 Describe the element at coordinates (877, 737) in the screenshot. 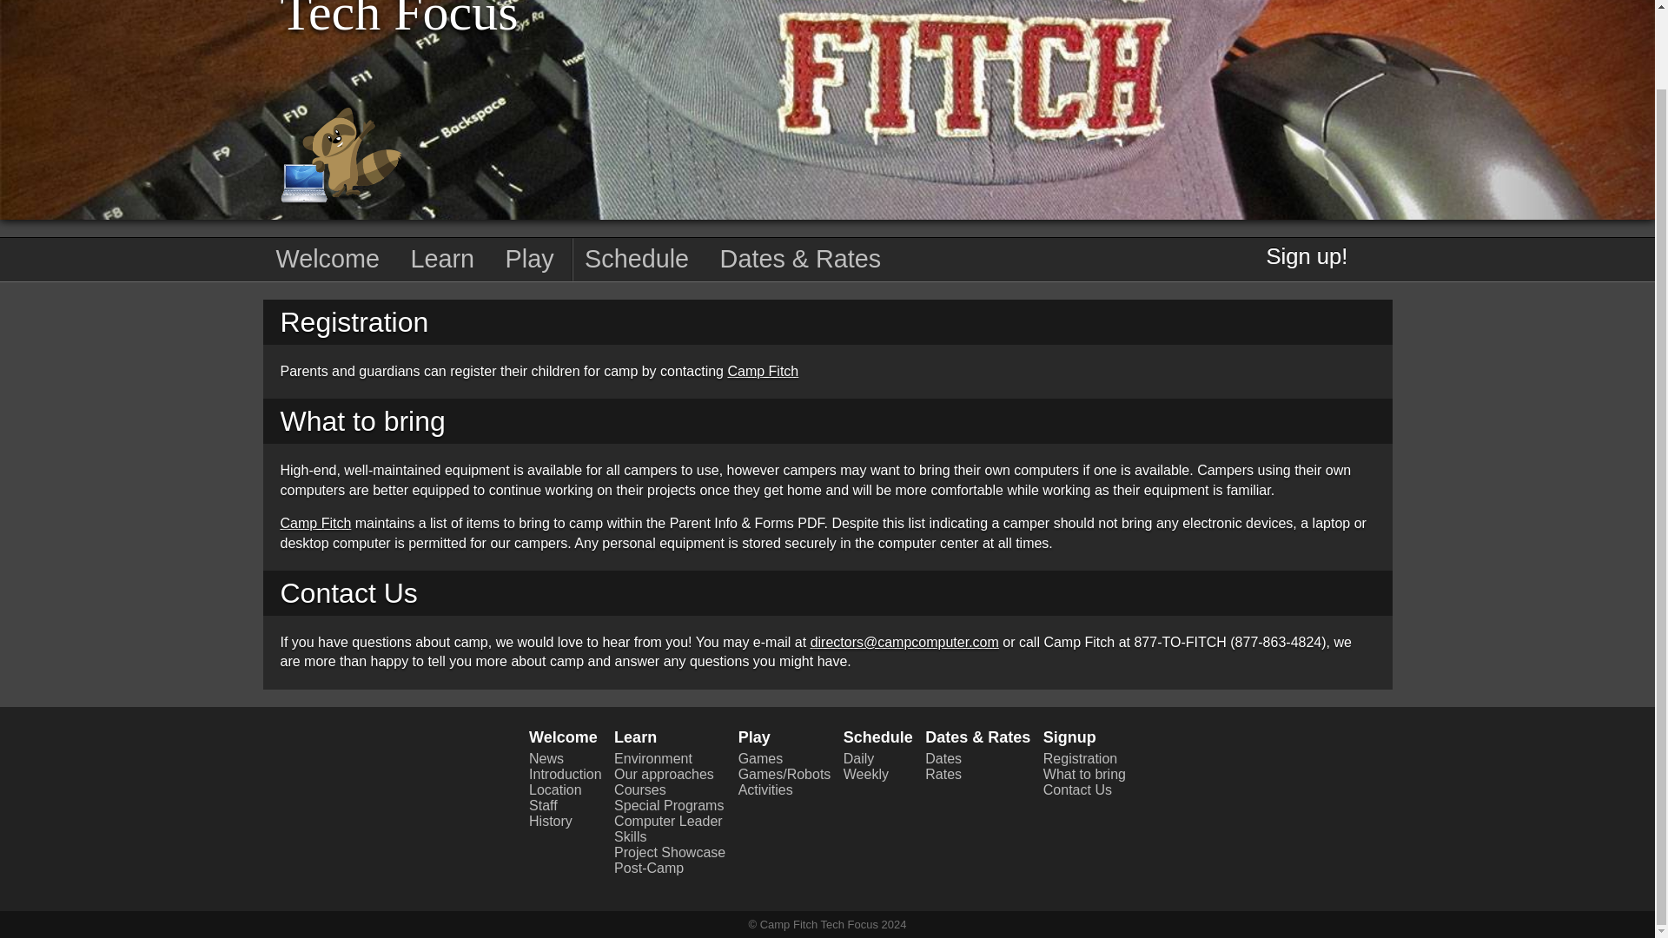

I see `Schedule` at that location.